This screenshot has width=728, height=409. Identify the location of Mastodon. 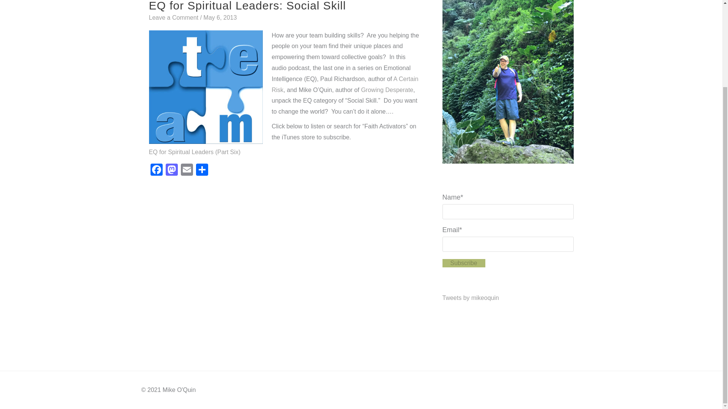
(171, 170).